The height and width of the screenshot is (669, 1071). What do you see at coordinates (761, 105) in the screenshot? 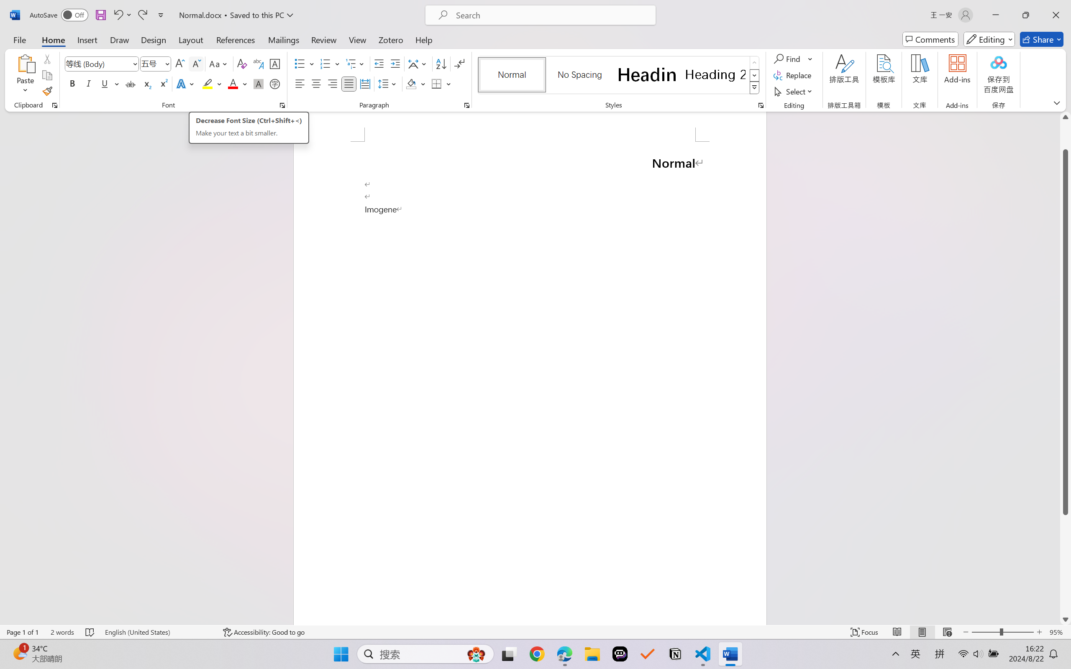
I see `Styles...` at bounding box center [761, 105].